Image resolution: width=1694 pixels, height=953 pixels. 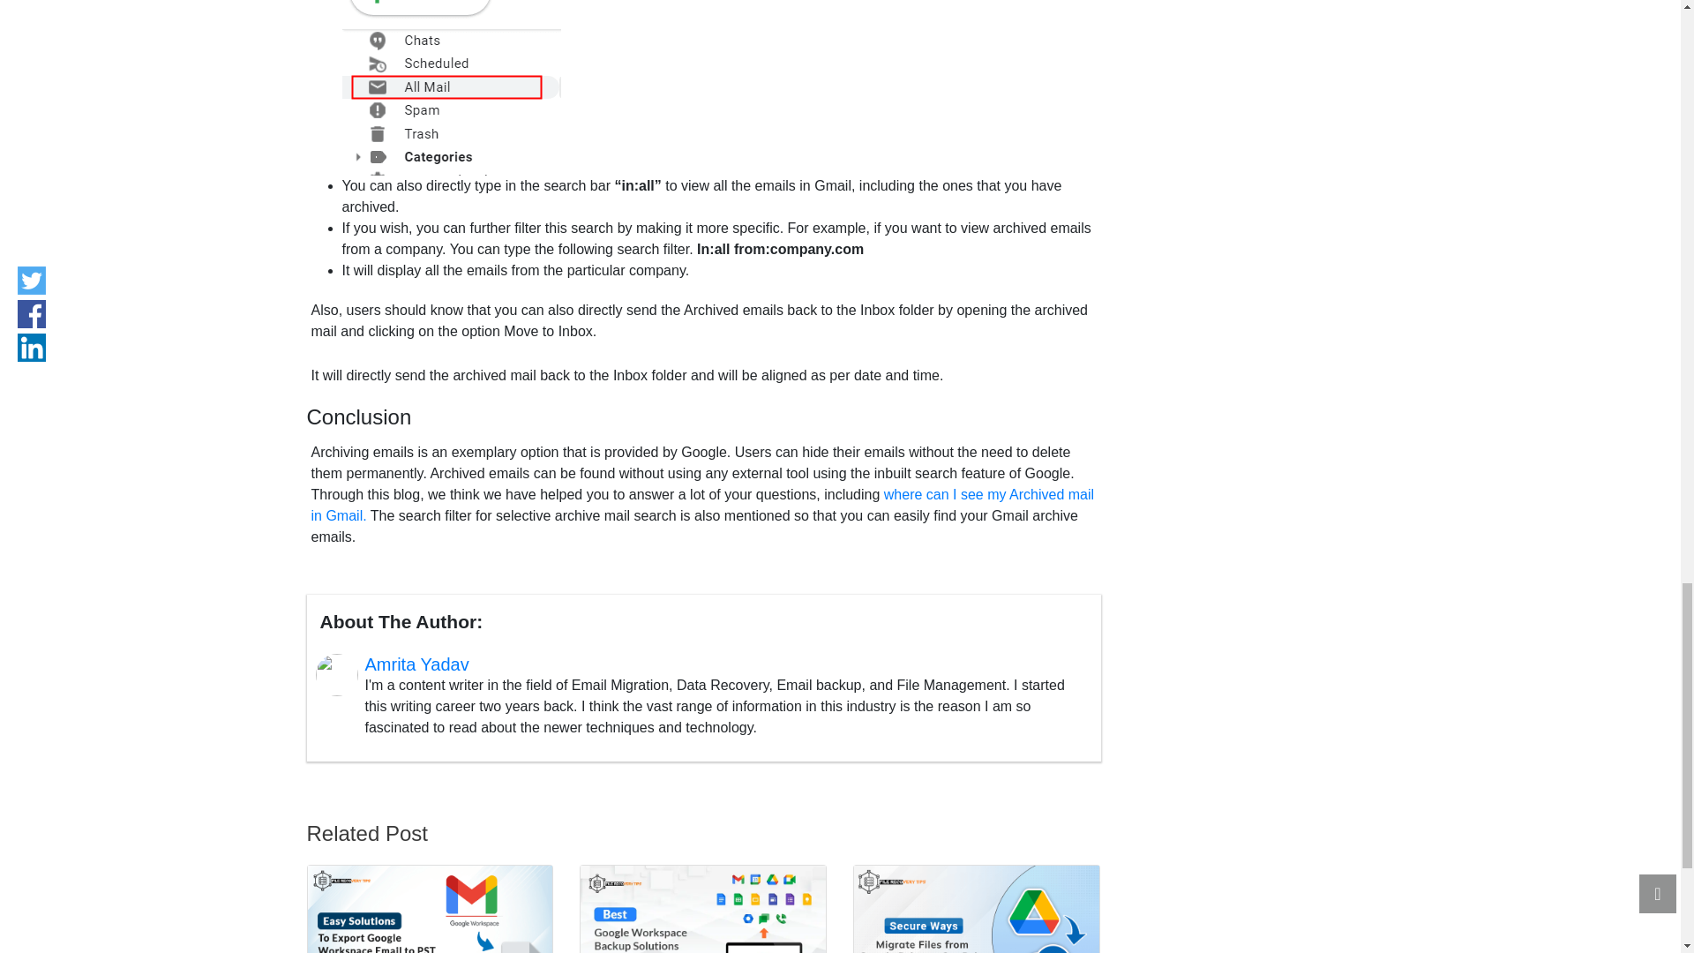 What do you see at coordinates (702, 505) in the screenshot?
I see `where can I see my Archived mail in Gmail.` at bounding box center [702, 505].